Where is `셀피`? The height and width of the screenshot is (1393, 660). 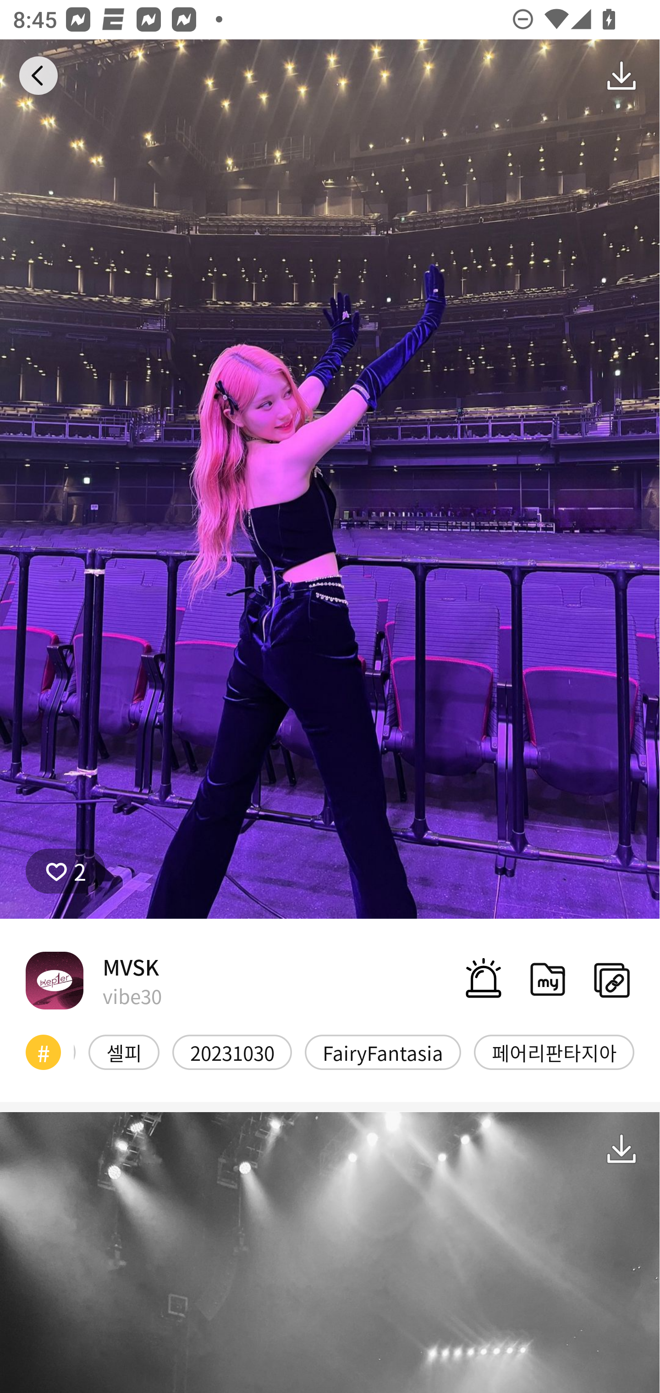 셀피 is located at coordinates (124, 1052).